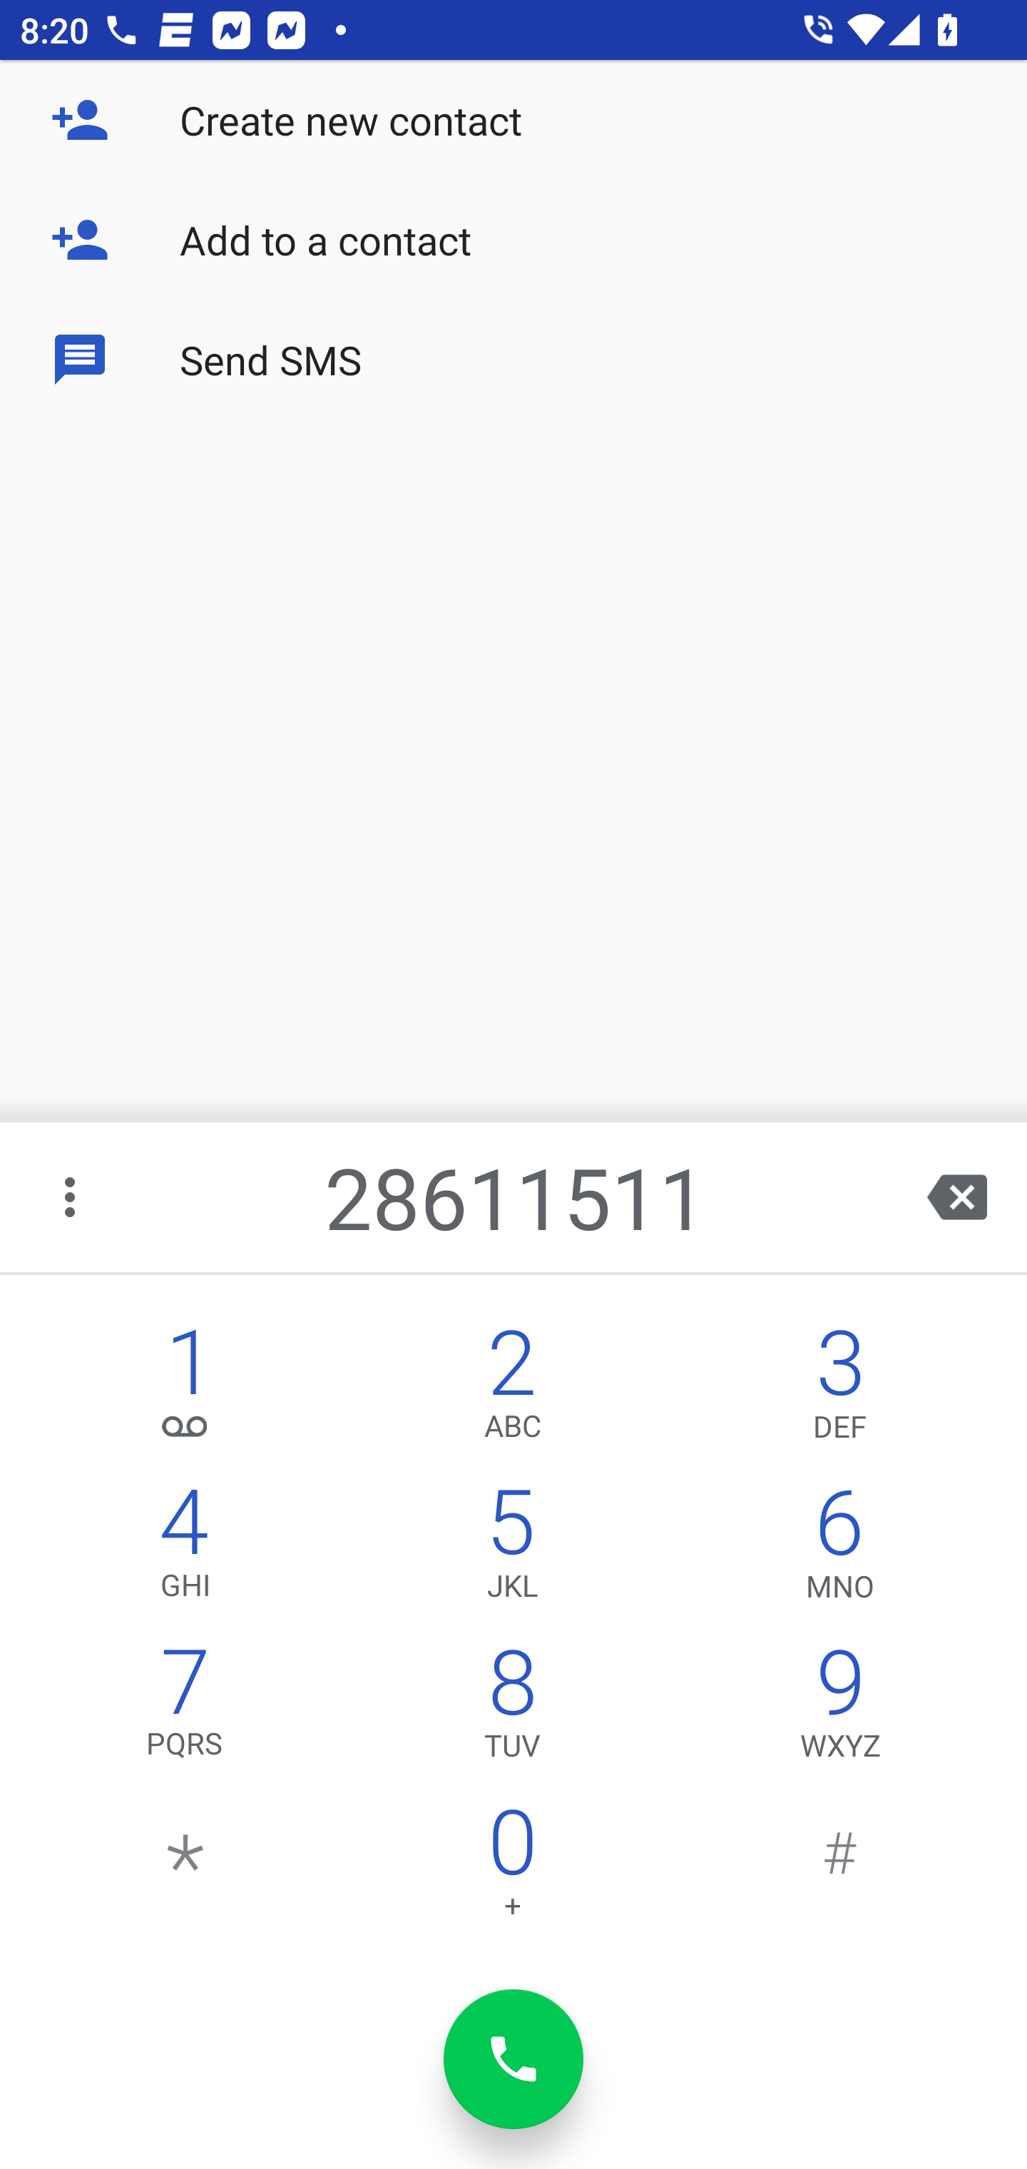 The width and height of the screenshot is (1027, 2169). I want to click on 28611511, so click(516, 1197).